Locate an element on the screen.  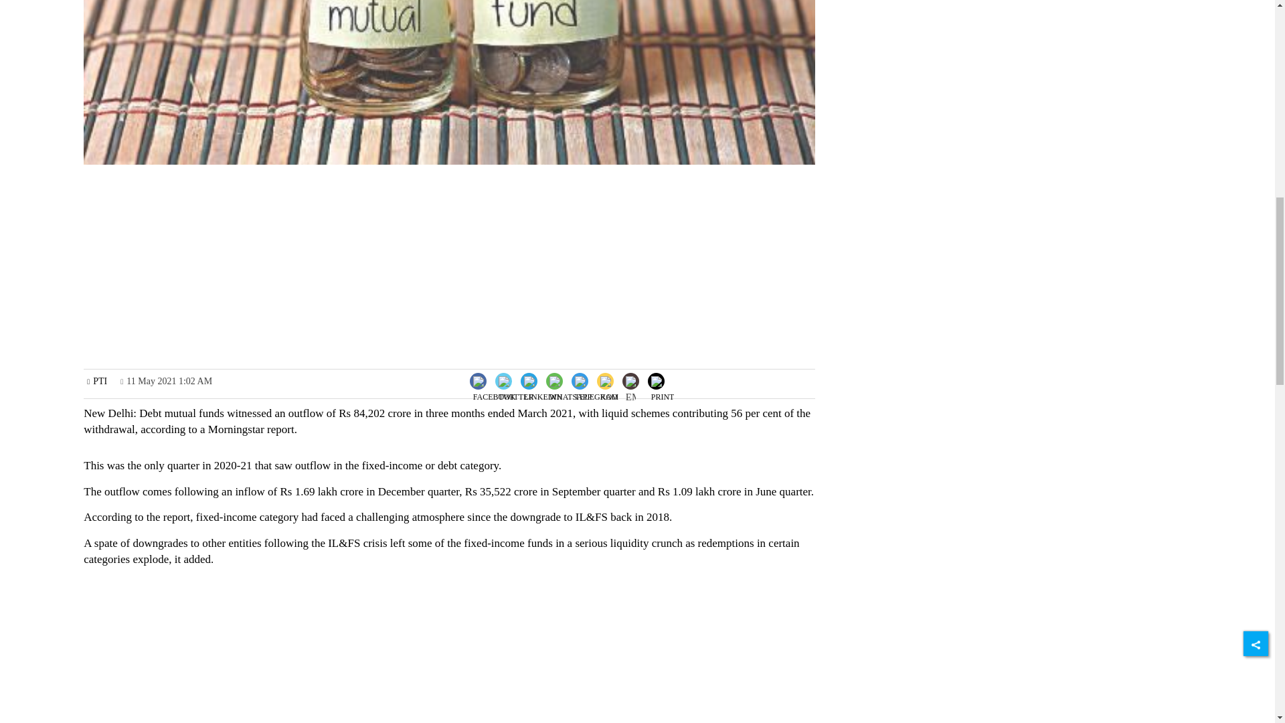
telegram is located at coordinates (596, 391).